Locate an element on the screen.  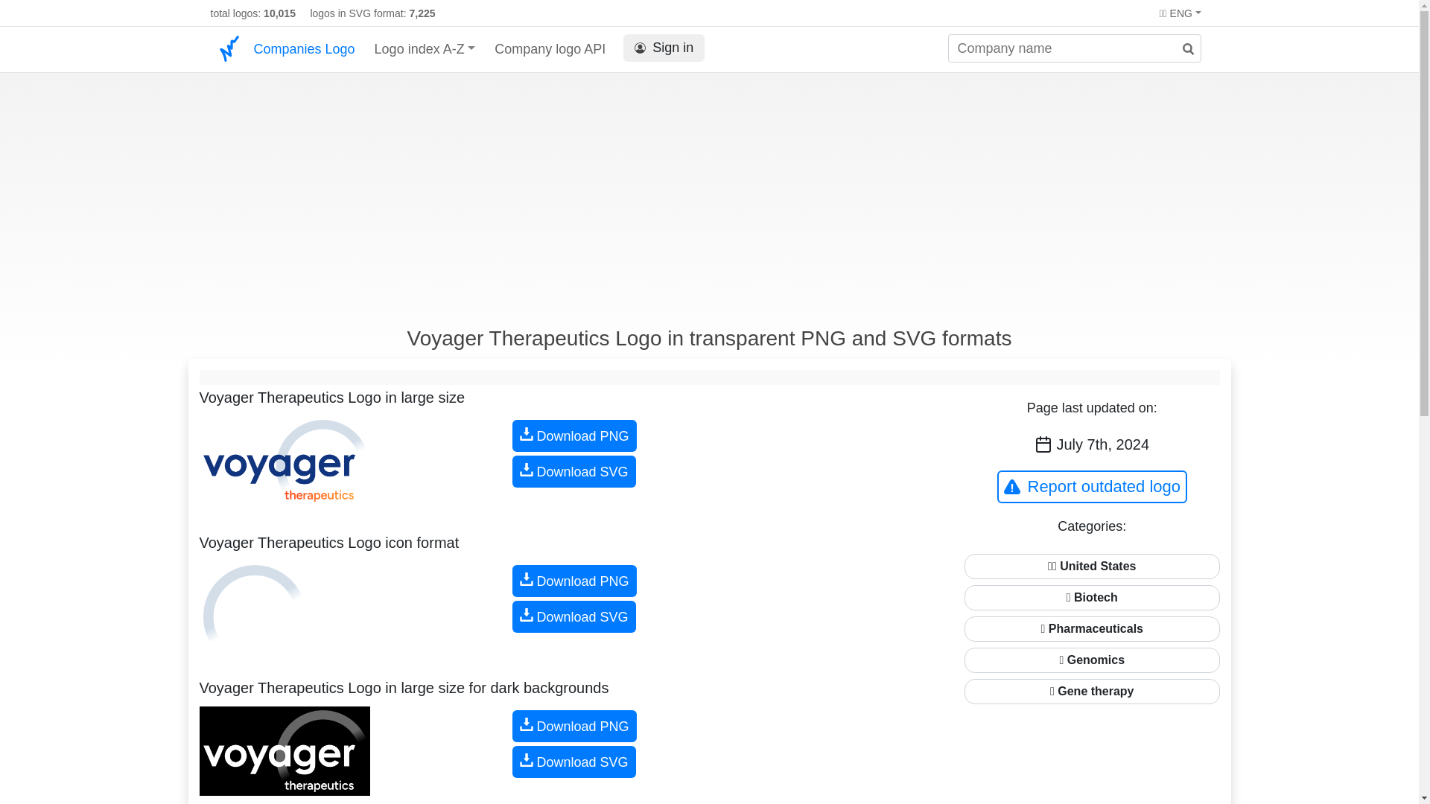
Sign in is located at coordinates (664, 46).